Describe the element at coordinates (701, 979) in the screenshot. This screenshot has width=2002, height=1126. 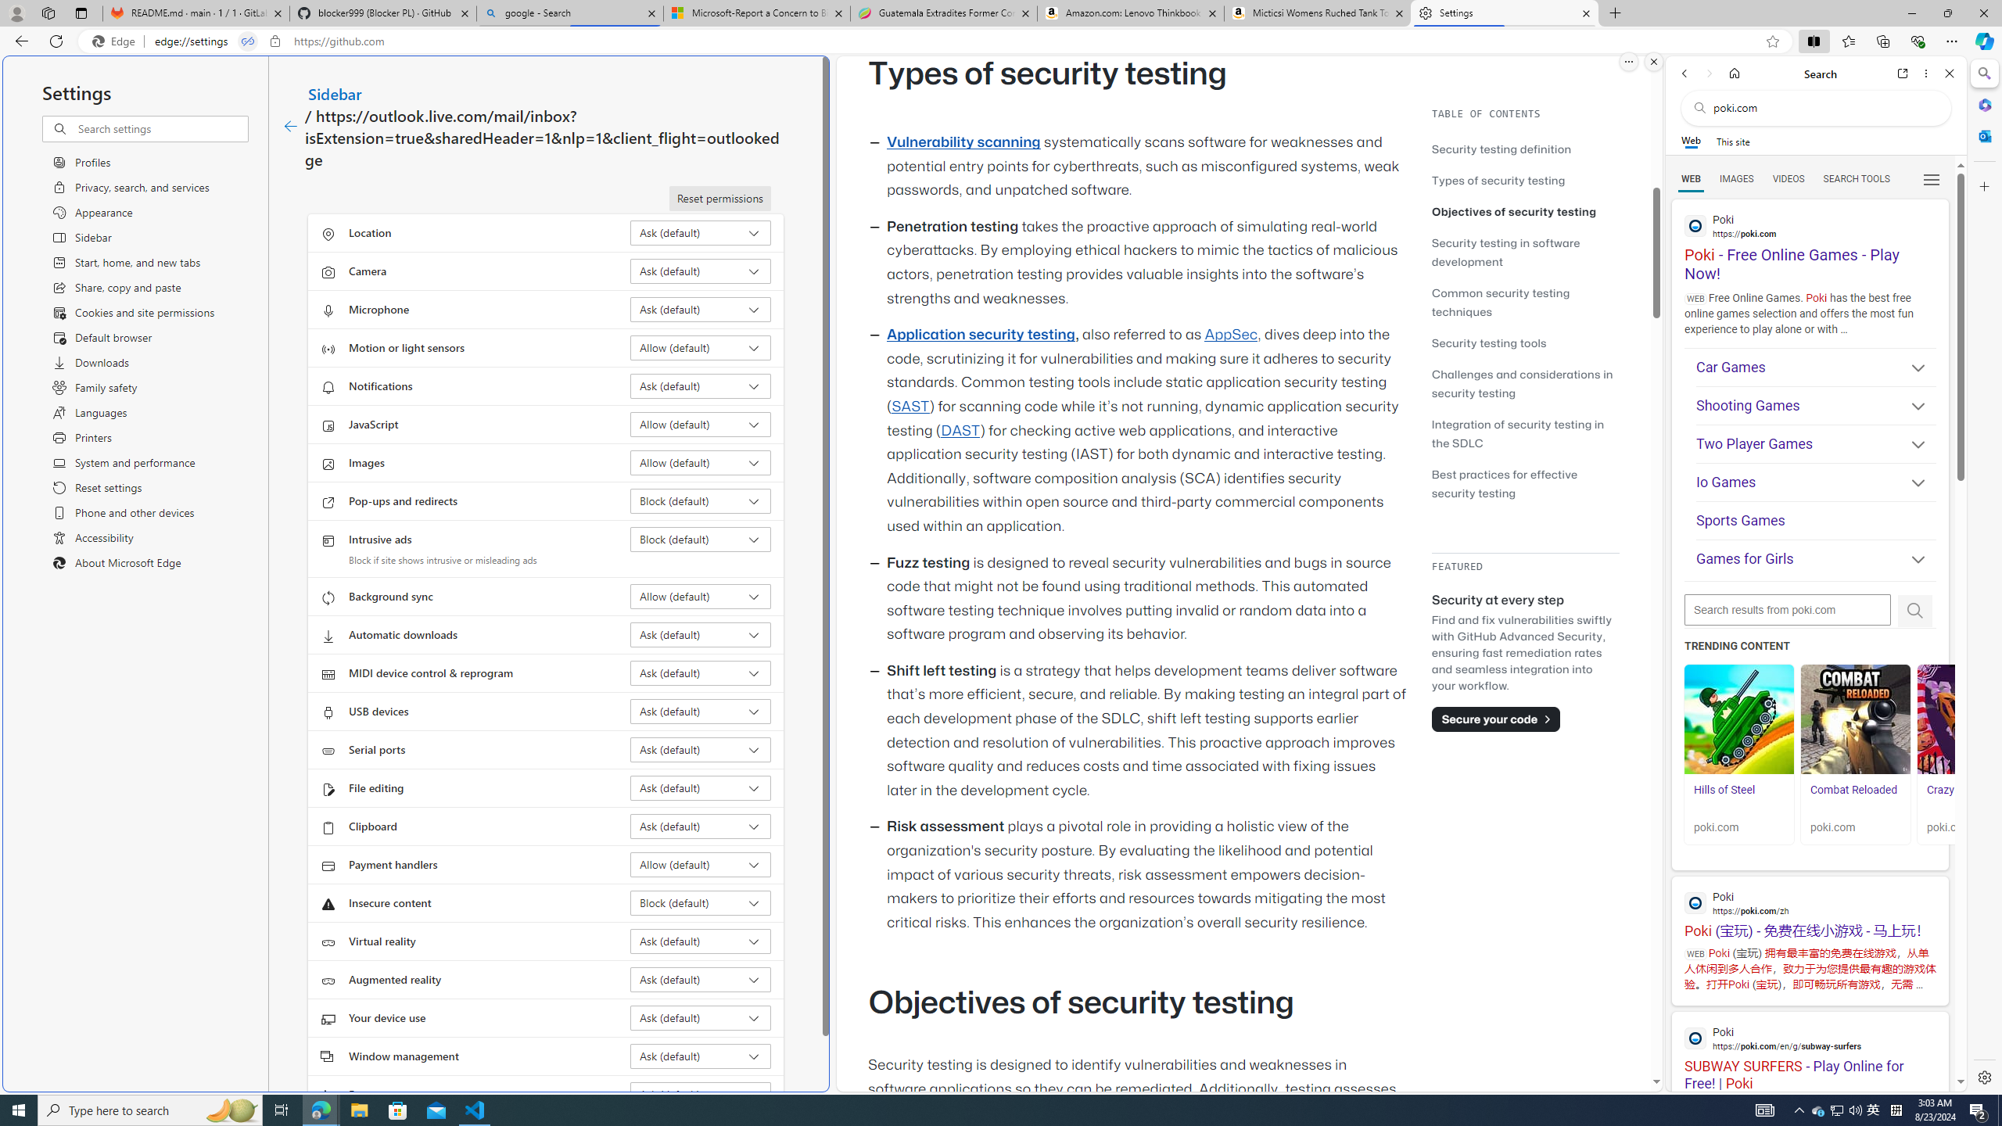
I see `Augmented reality Ask (default)` at that location.